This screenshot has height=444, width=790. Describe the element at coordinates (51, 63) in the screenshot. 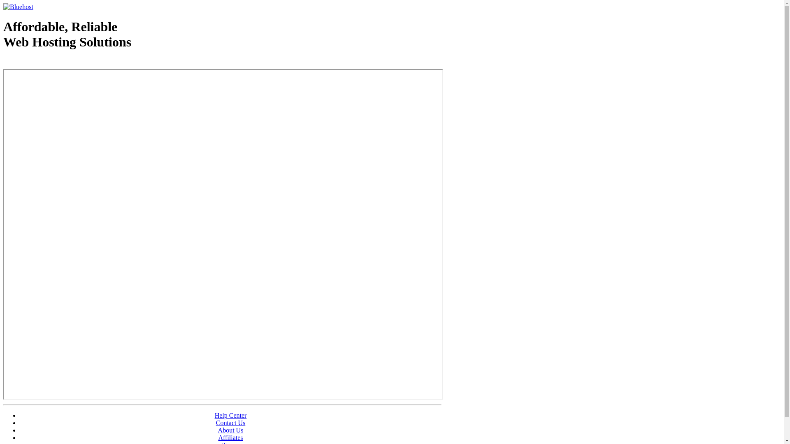

I see `Web Hosting - courtesy of www.bluehost.com` at that location.